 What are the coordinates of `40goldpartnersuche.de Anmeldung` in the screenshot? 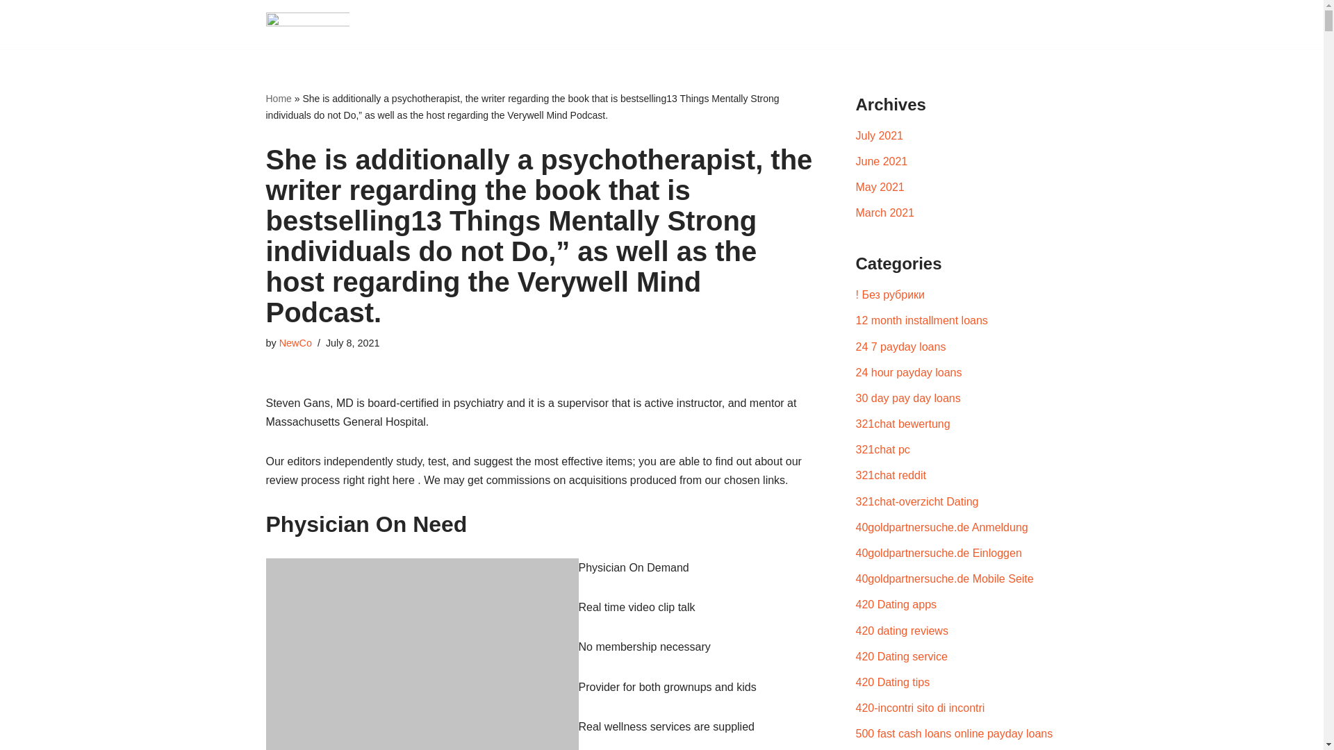 It's located at (942, 526).